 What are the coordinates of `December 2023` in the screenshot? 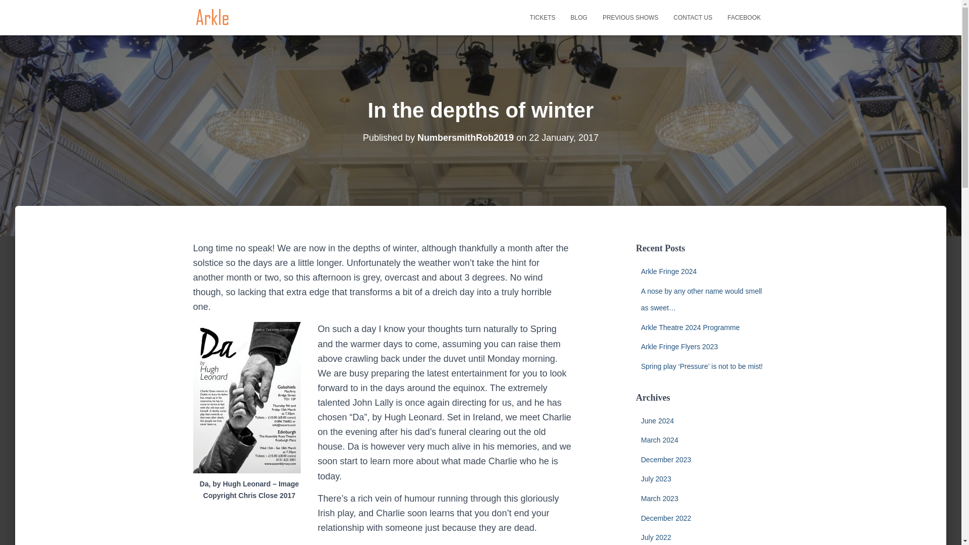 It's located at (666, 459).